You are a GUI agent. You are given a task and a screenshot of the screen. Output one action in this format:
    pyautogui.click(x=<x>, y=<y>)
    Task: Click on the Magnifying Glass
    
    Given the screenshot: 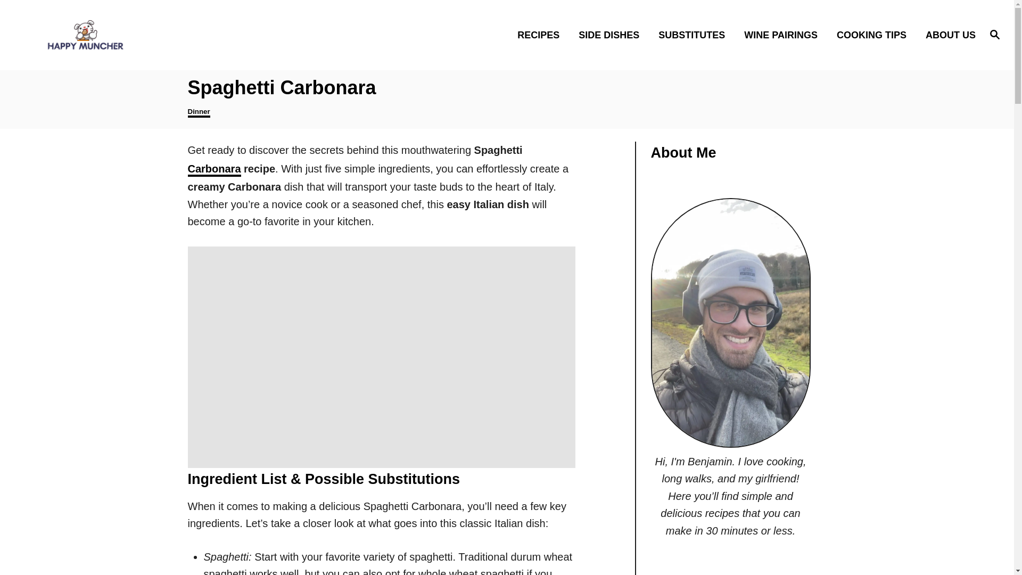 What is the action you would take?
    pyautogui.click(x=994, y=34)
    